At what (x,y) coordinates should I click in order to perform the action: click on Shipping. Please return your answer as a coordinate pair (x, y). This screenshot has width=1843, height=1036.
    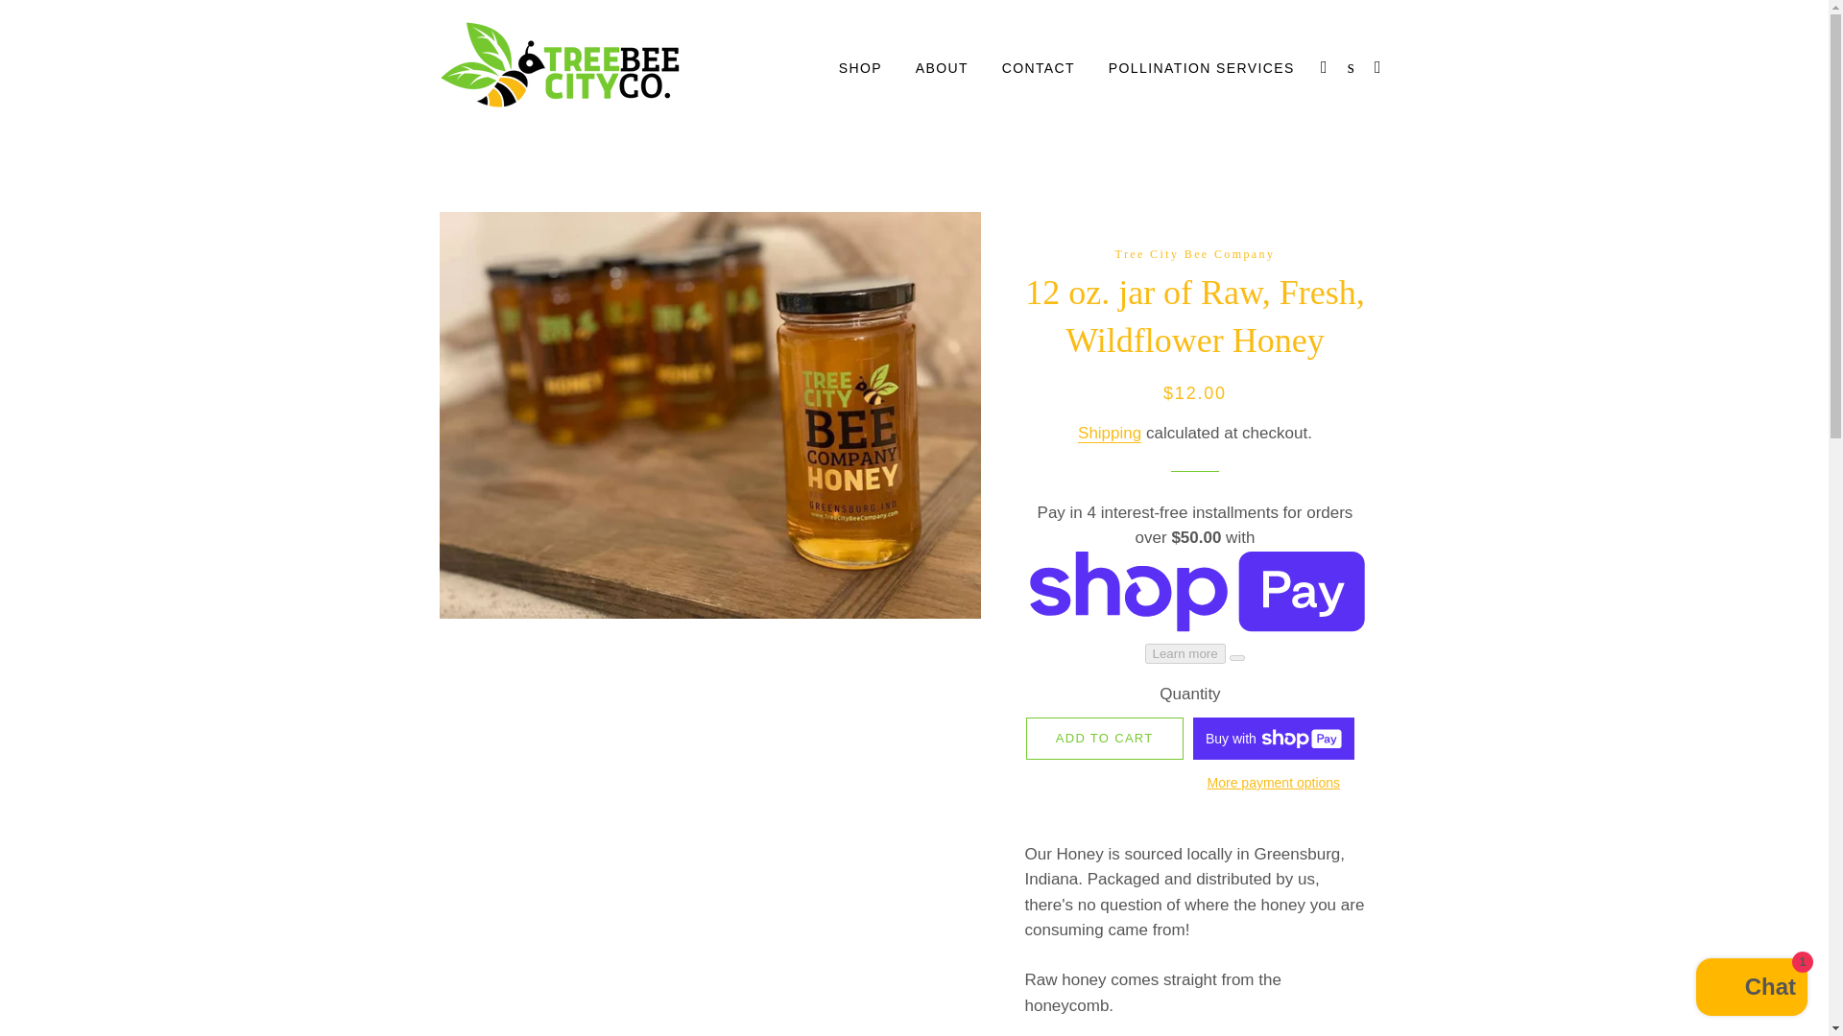
    Looking at the image, I should click on (1110, 434).